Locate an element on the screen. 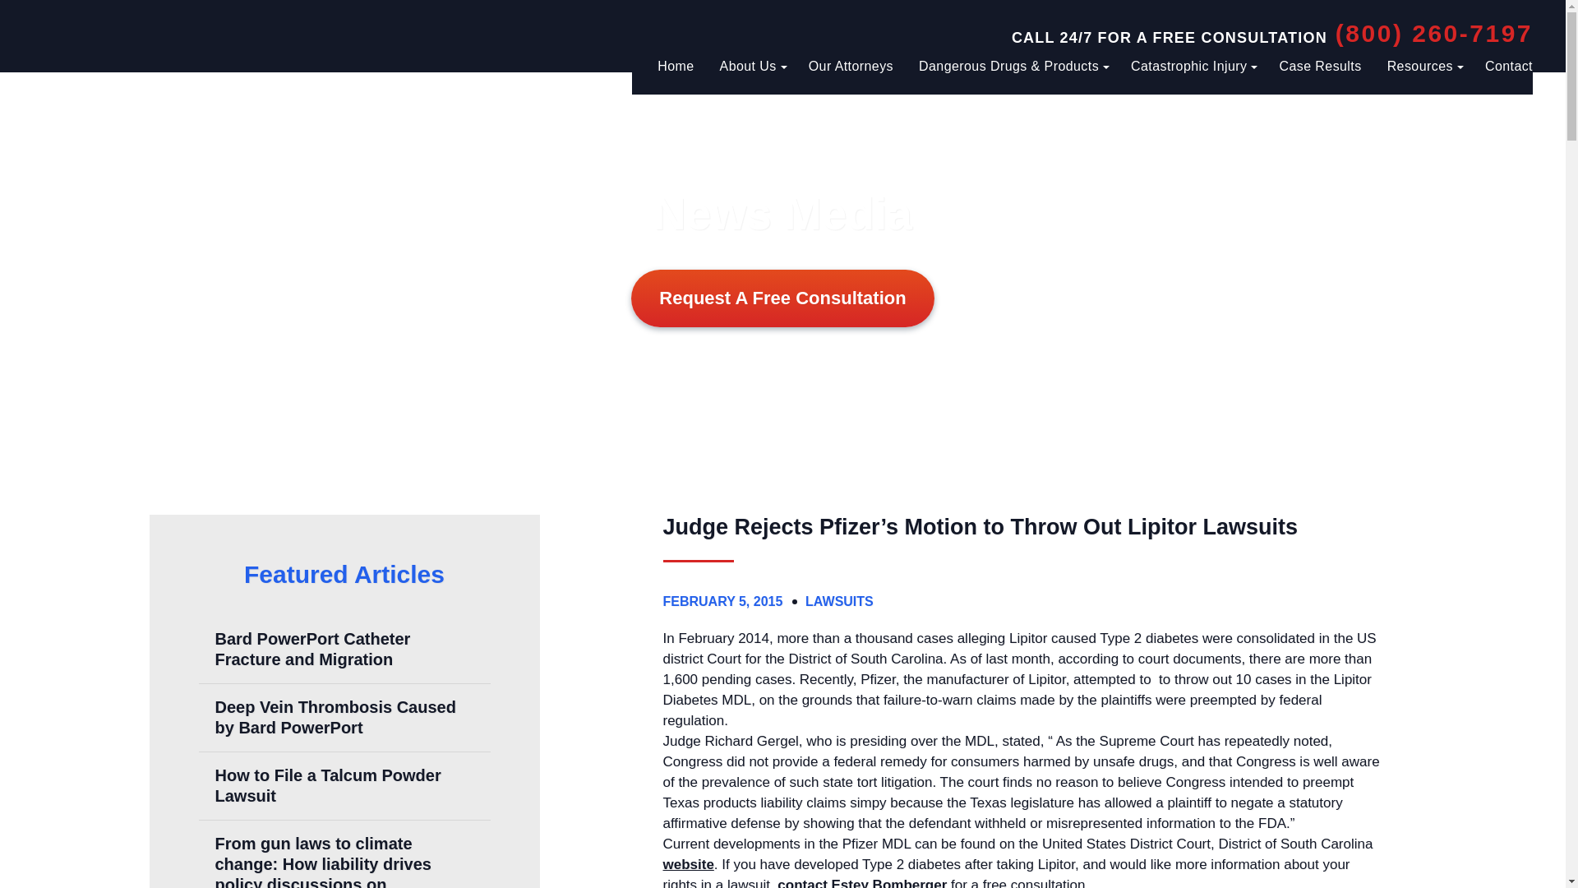  About Us is located at coordinates (751, 66).